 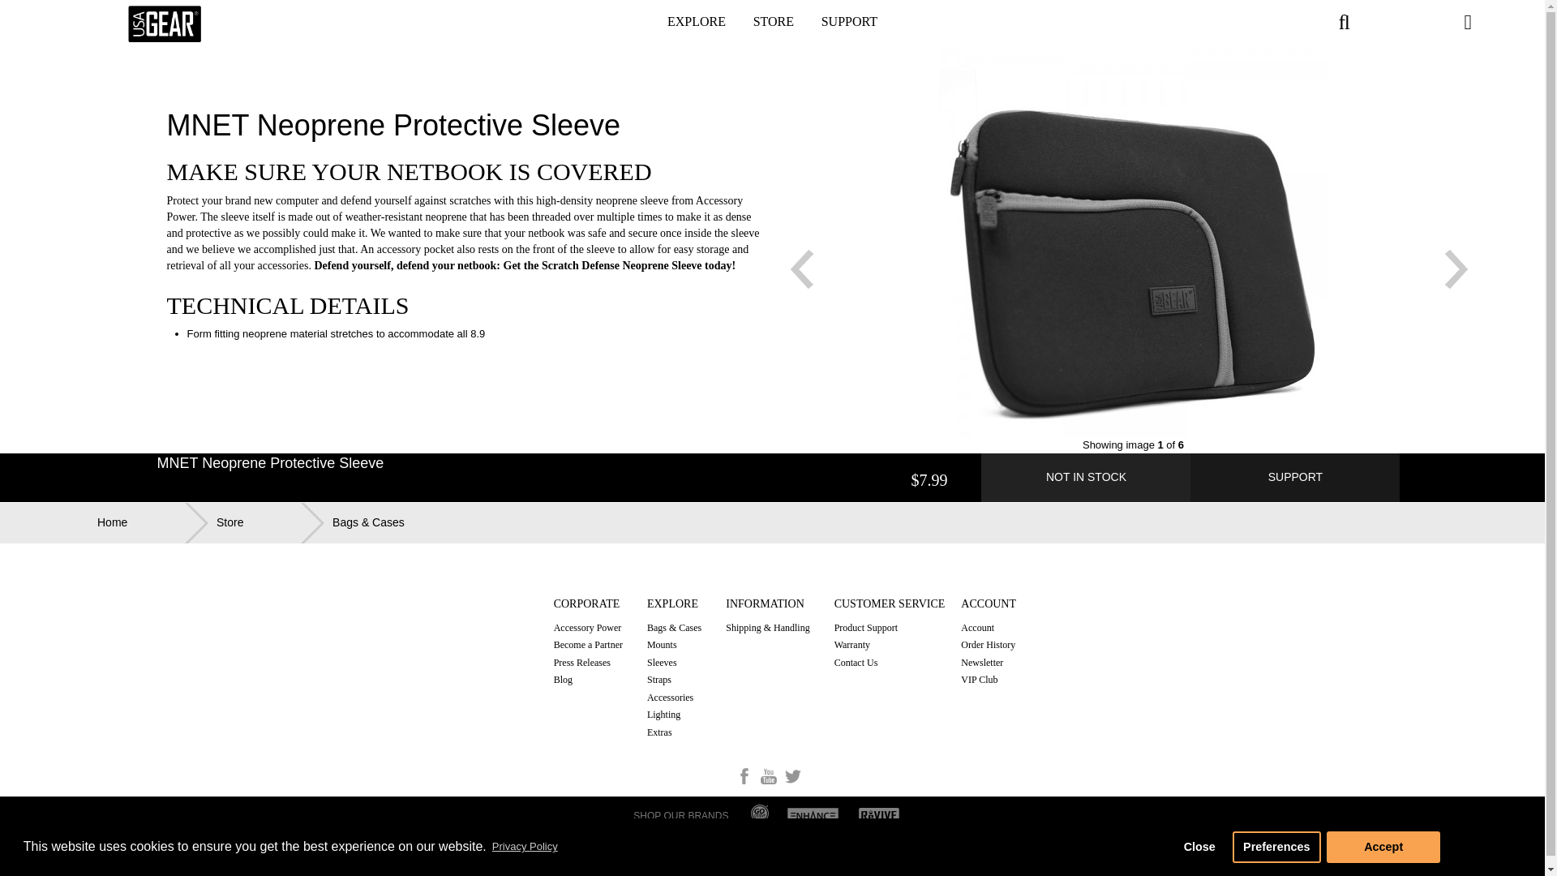 I want to click on USA Gear, so click(x=164, y=23).